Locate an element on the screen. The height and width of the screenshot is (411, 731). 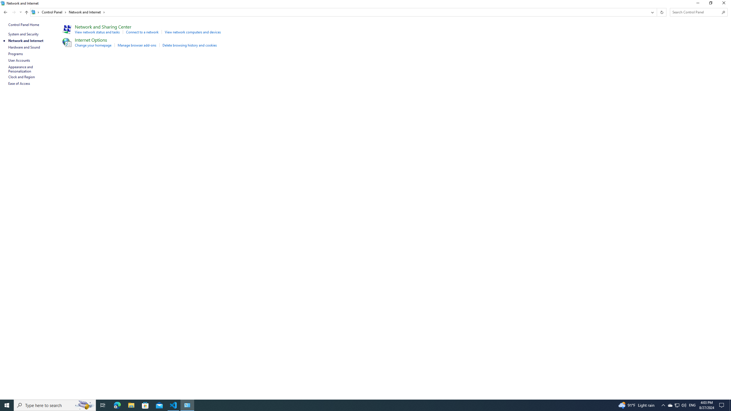
Address band toolbar is located at coordinates (657, 12).